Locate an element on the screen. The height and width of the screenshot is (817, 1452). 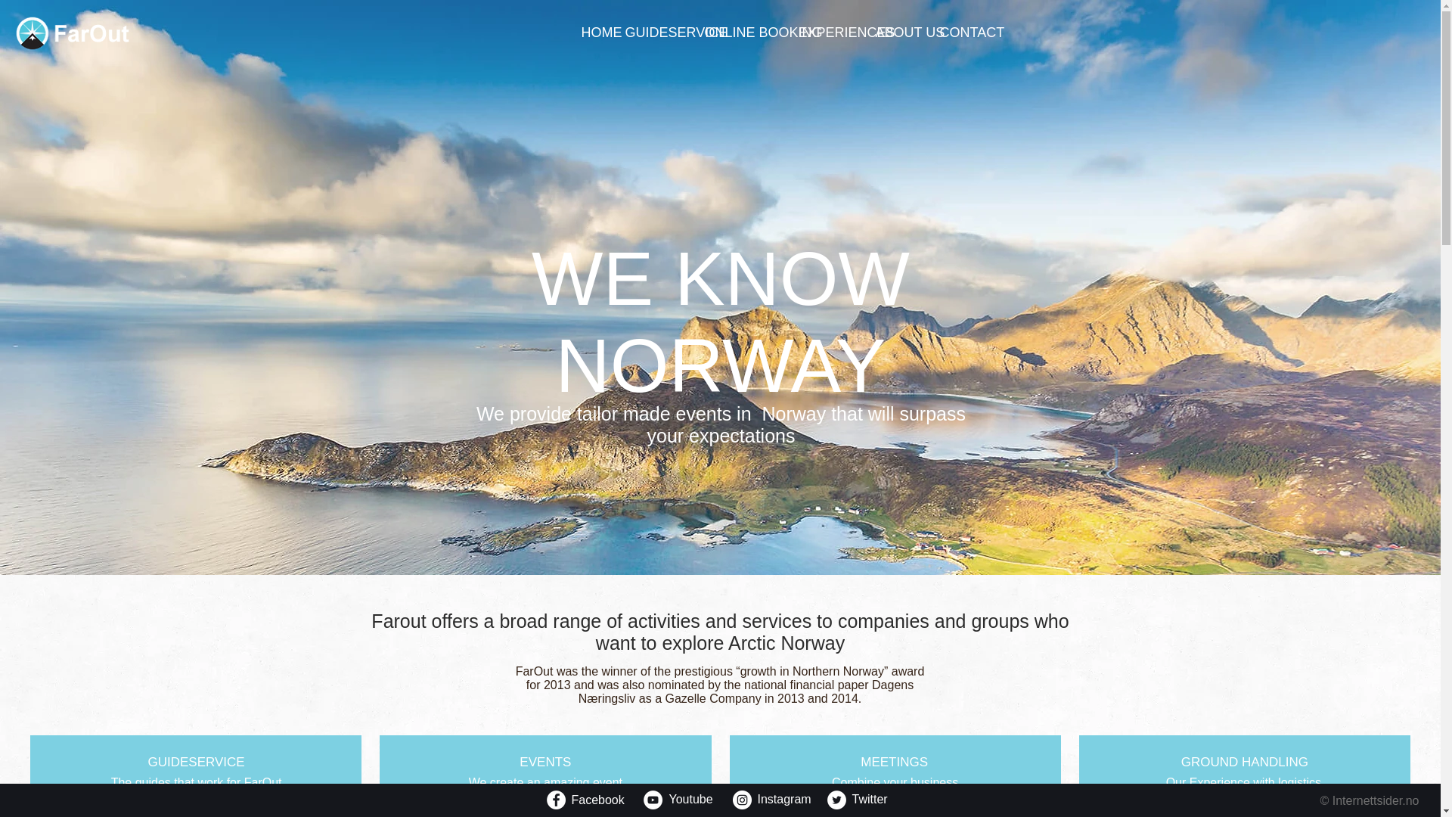
Twitter is located at coordinates (871, 800).